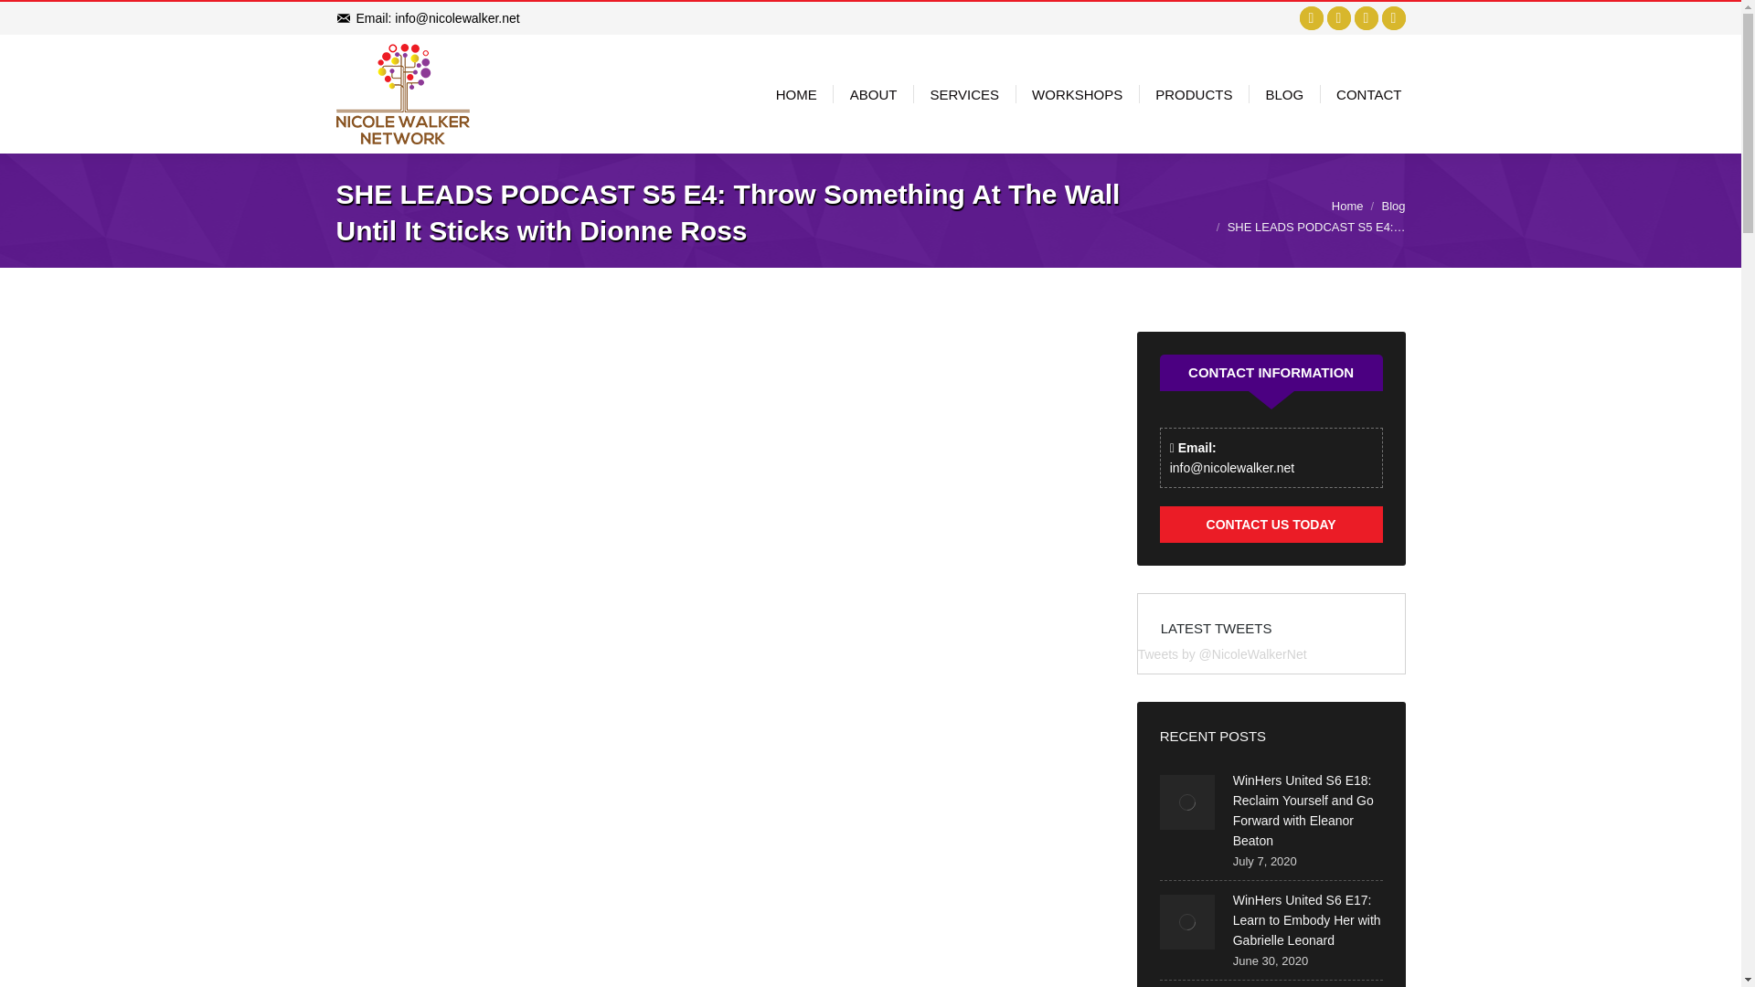  I want to click on WORKSHOPS, so click(1077, 94).